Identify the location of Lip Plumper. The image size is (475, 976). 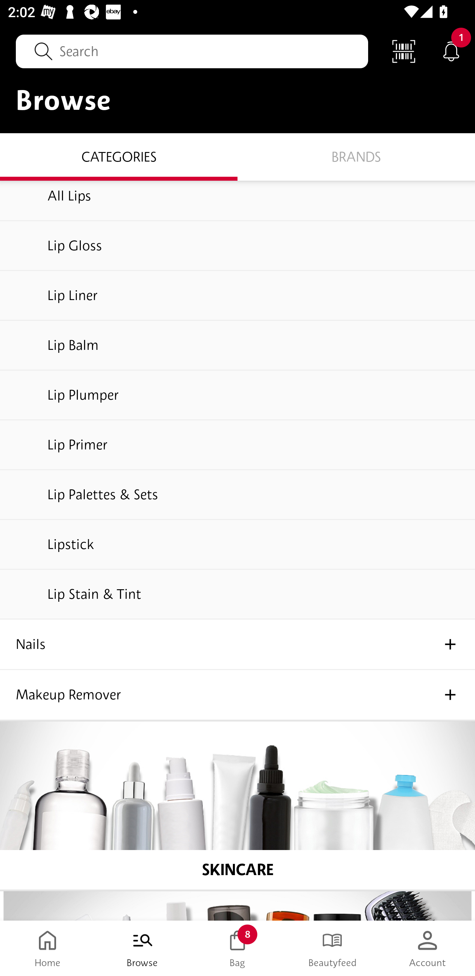
(237, 396).